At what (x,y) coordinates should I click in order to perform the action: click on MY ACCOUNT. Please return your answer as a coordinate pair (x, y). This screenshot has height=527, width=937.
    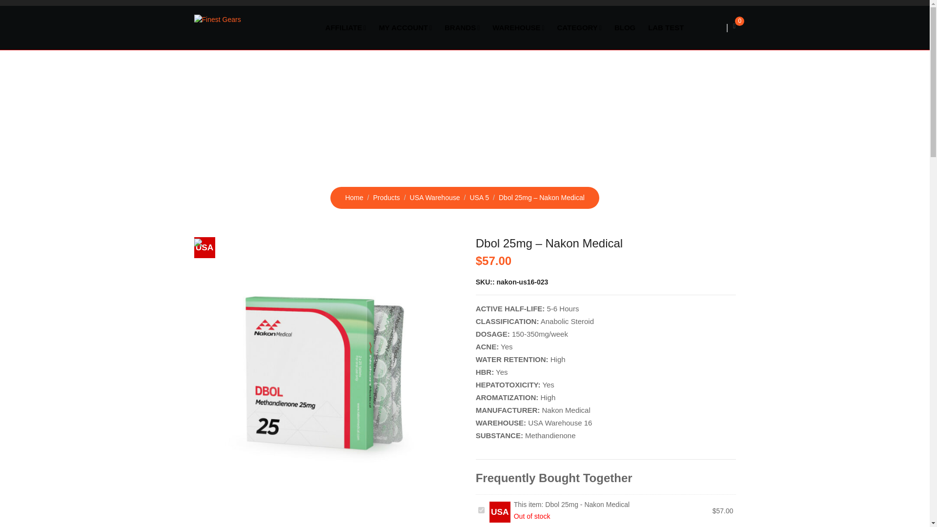
    Looking at the image, I should click on (405, 27).